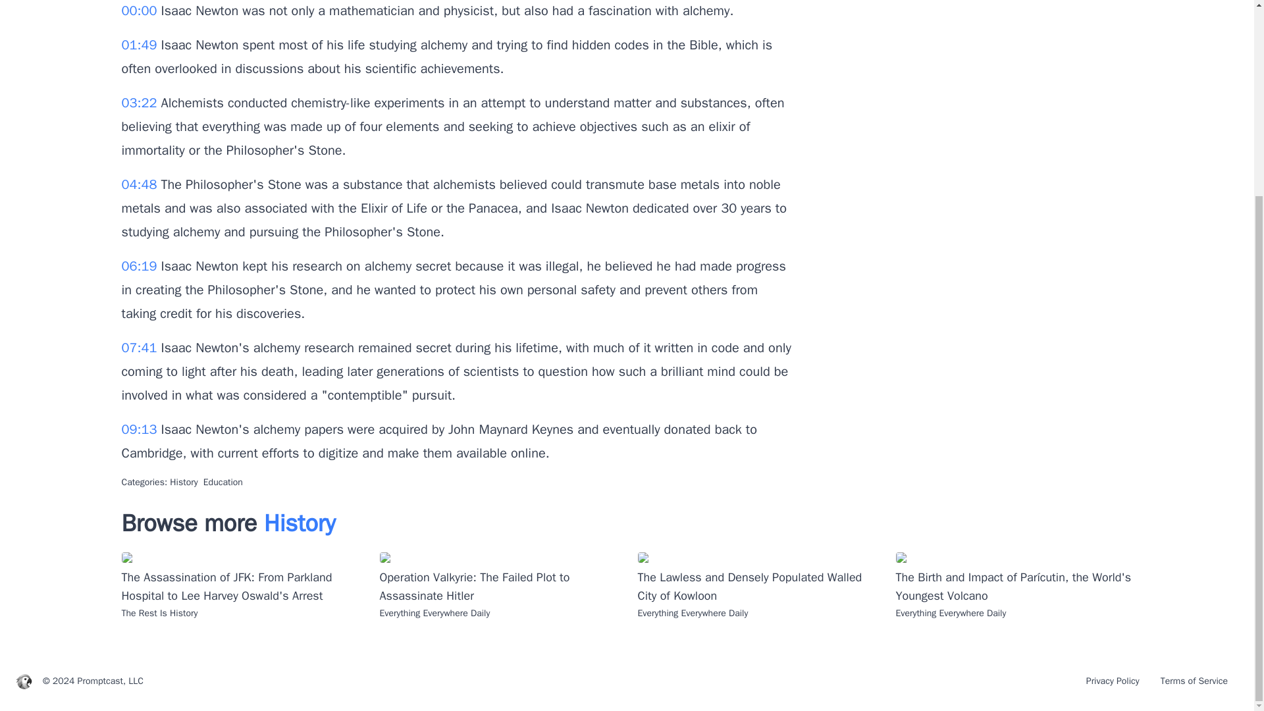 This screenshot has height=711, width=1264. I want to click on 04:48, so click(141, 184).